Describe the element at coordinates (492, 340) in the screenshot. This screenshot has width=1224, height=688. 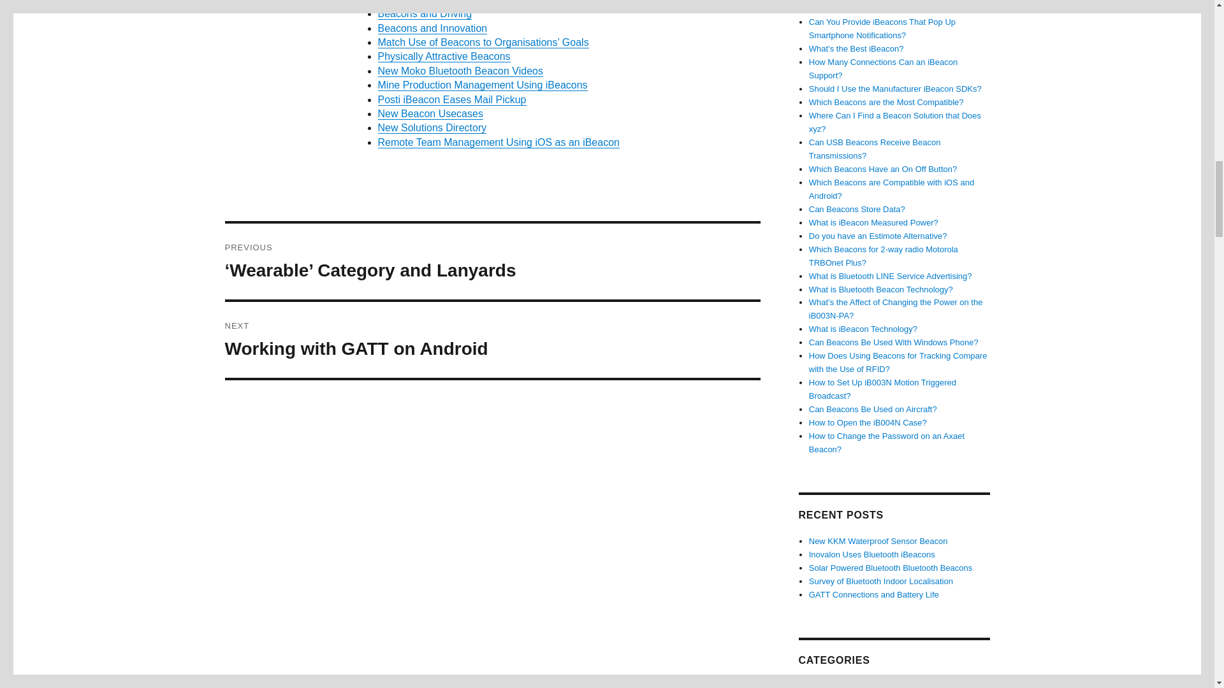
I see `Posti iBeacon Eases Mail Pickup` at that location.